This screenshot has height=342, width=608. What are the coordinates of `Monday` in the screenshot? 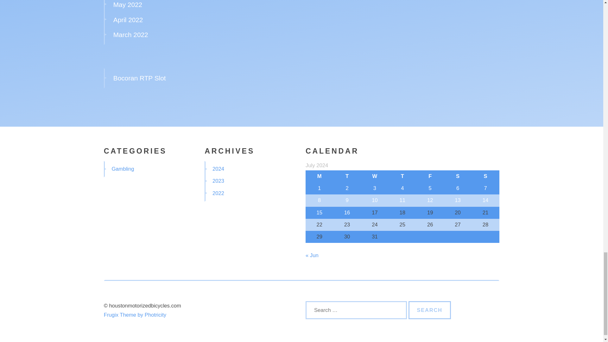 It's located at (319, 176).